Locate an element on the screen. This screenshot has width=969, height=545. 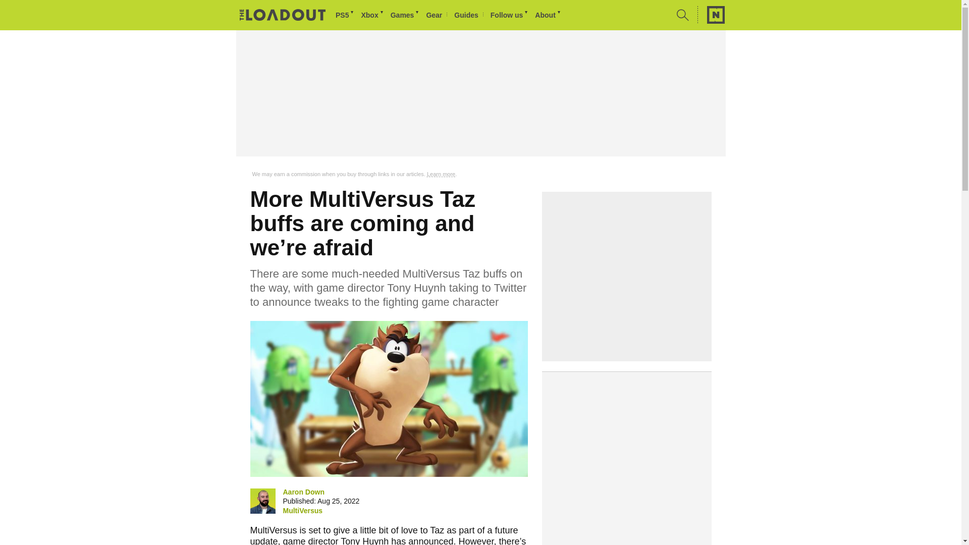
Games is located at coordinates (405, 15).